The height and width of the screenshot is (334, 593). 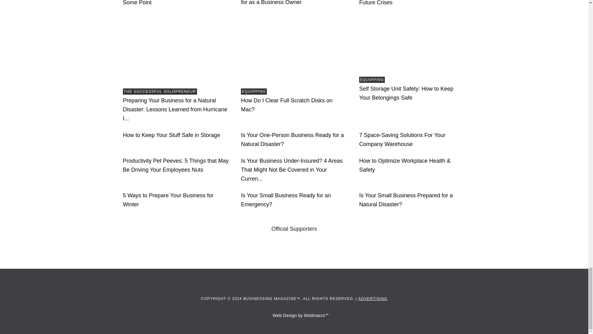 I want to click on BM Windows San Diego, so click(x=204, y=250).